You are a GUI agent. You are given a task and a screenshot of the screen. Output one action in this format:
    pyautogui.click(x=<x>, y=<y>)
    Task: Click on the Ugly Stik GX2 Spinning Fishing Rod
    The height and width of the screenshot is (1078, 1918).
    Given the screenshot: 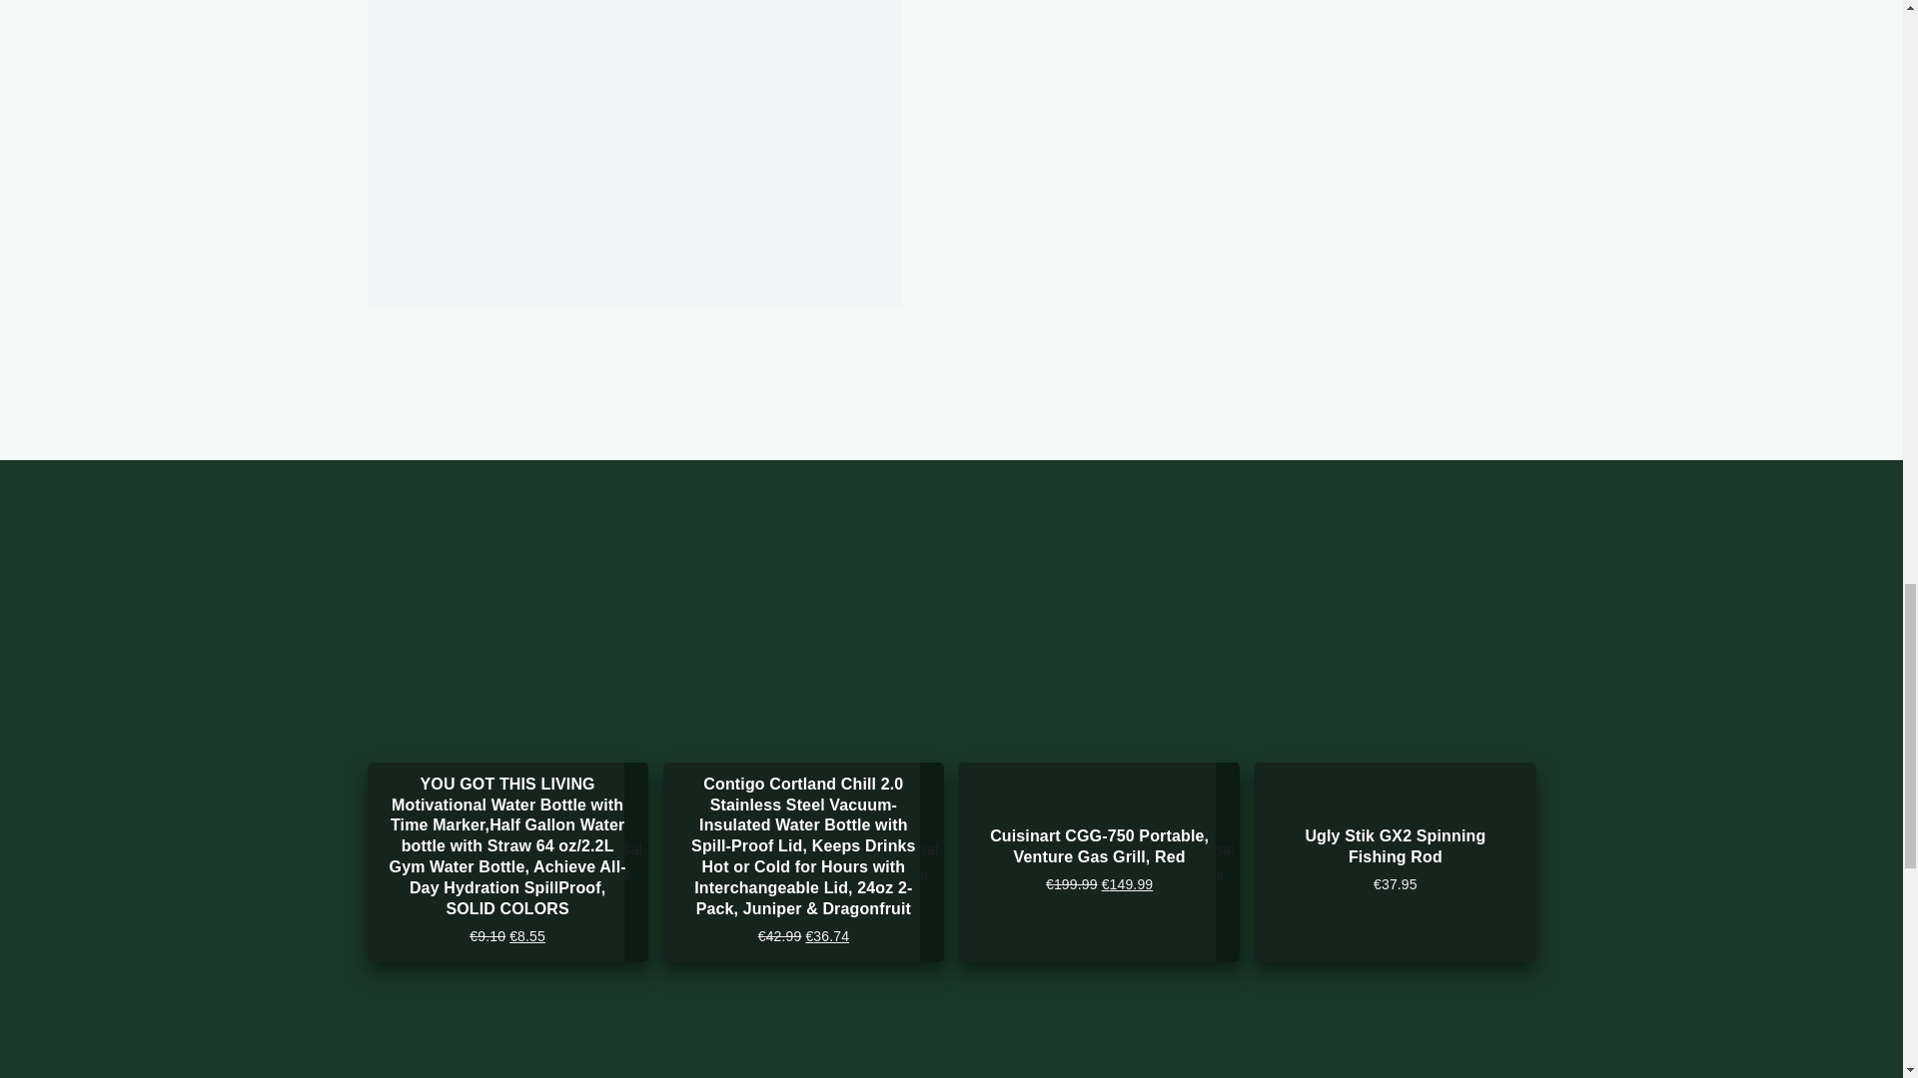 What is the action you would take?
    pyautogui.click(x=1395, y=846)
    